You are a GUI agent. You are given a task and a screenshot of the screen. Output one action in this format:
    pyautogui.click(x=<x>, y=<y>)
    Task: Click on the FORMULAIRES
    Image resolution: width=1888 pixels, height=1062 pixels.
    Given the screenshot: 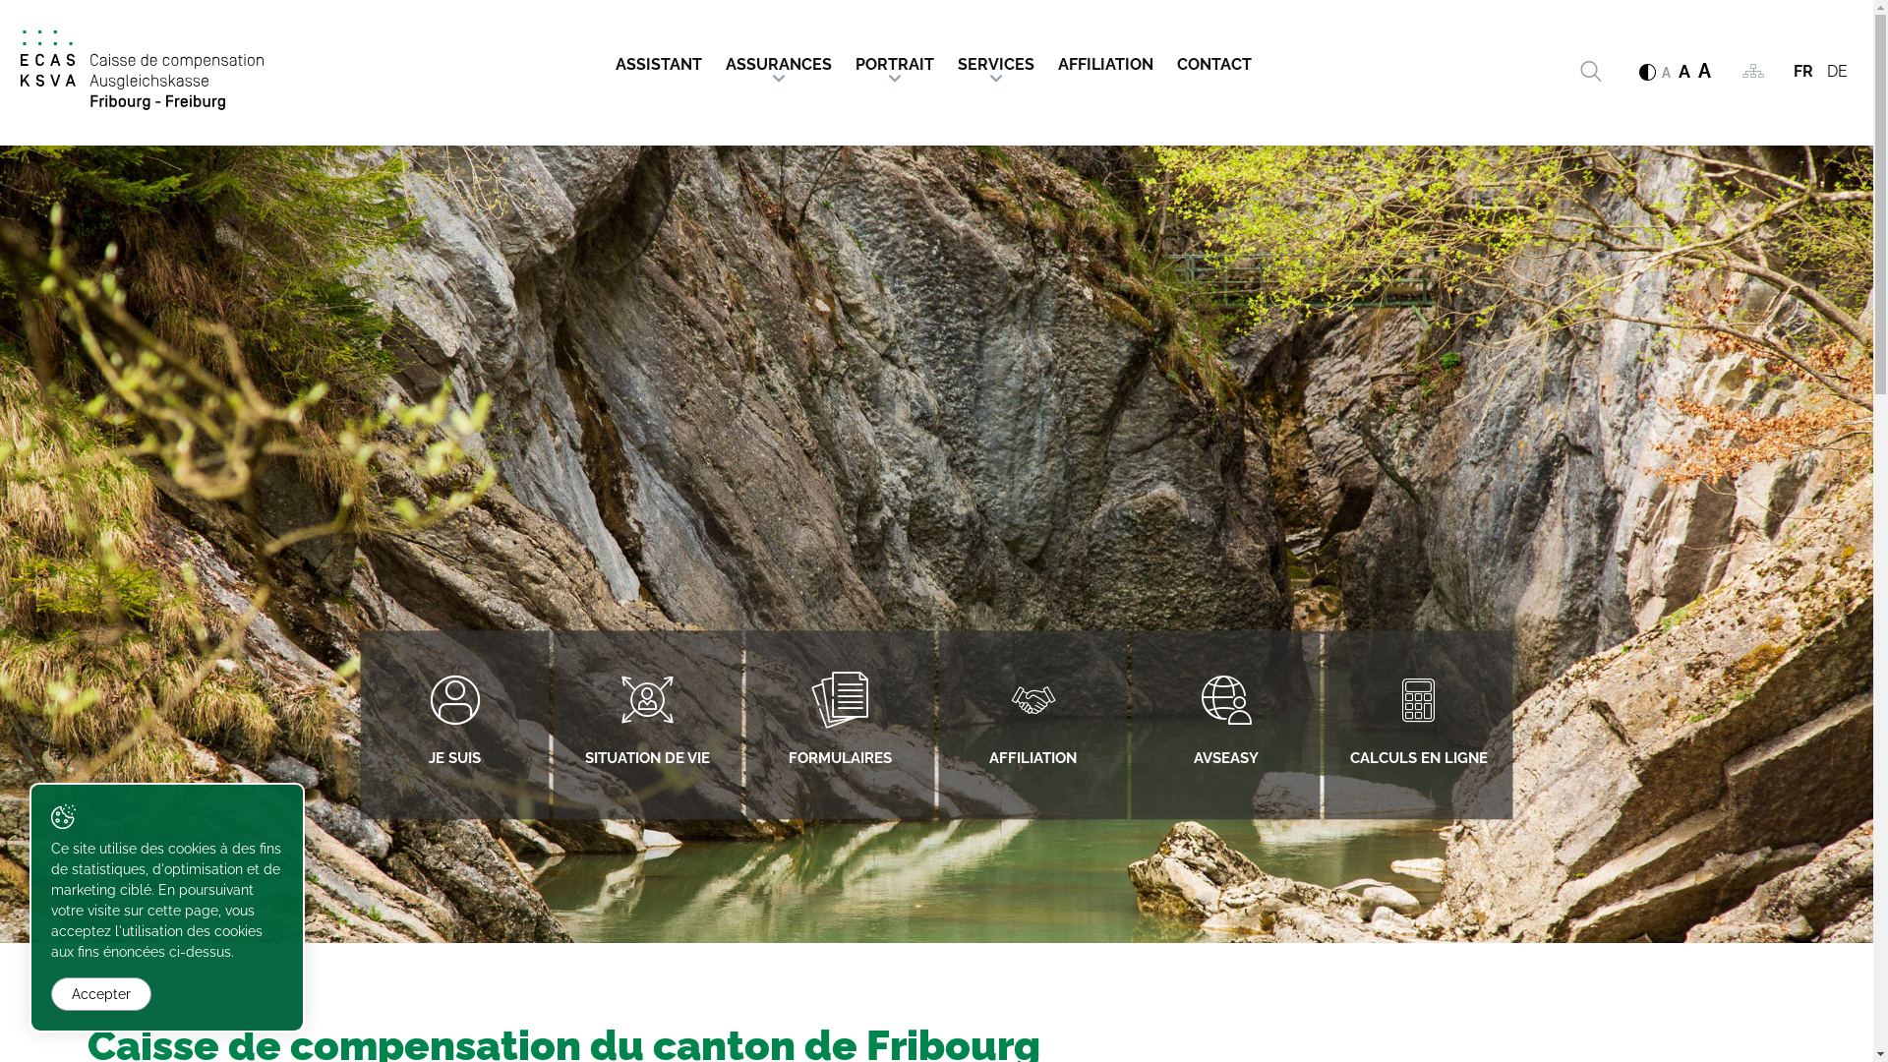 What is the action you would take?
    pyautogui.click(x=840, y=726)
    